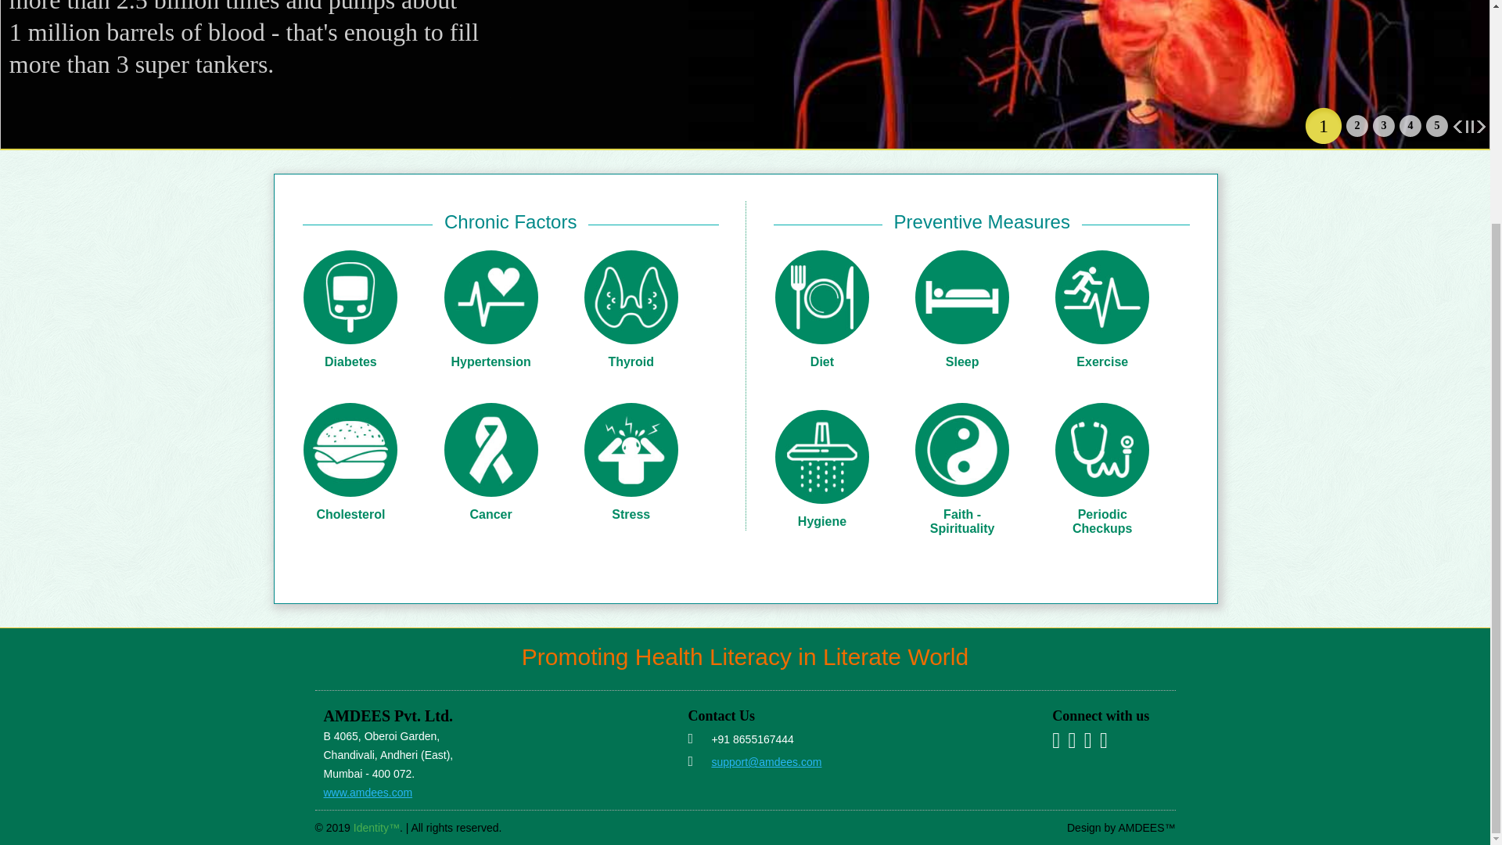 Image resolution: width=1502 pixels, height=845 pixels. I want to click on 1, so click(1324, 125).